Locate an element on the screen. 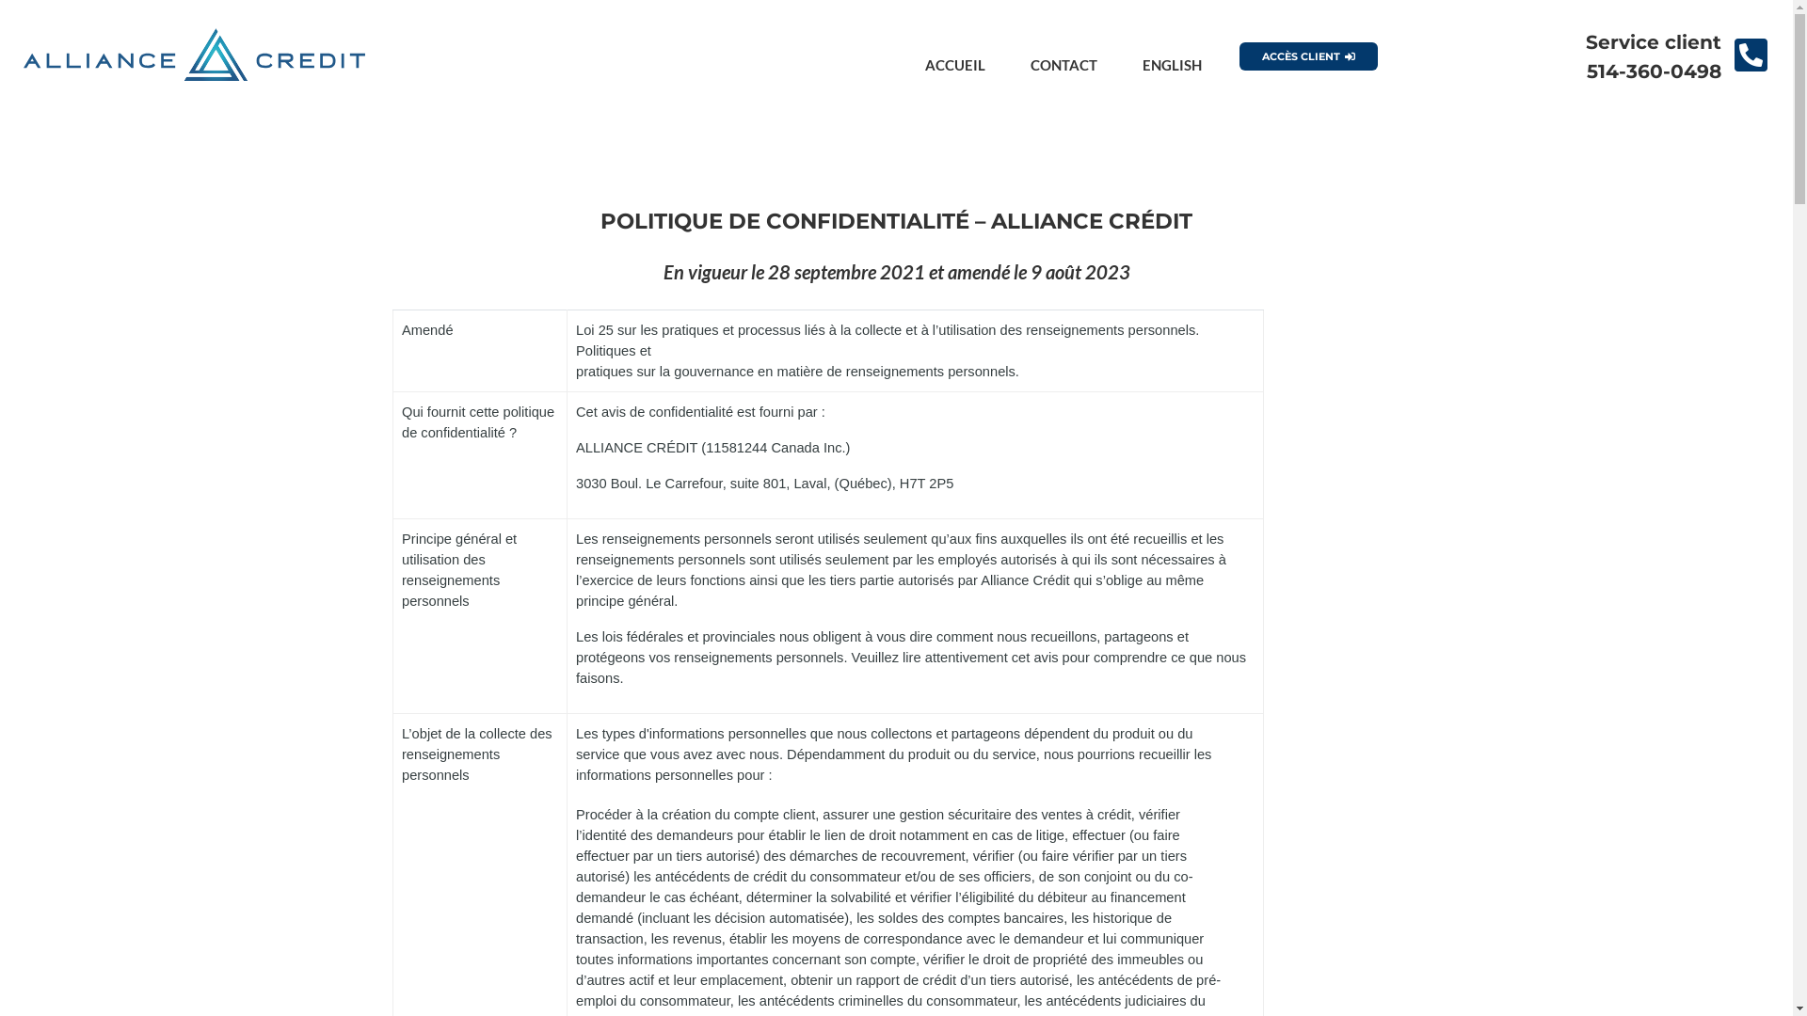 The image size is (1807, 1016). ENGLISH is located at coordinates (1173, 63).